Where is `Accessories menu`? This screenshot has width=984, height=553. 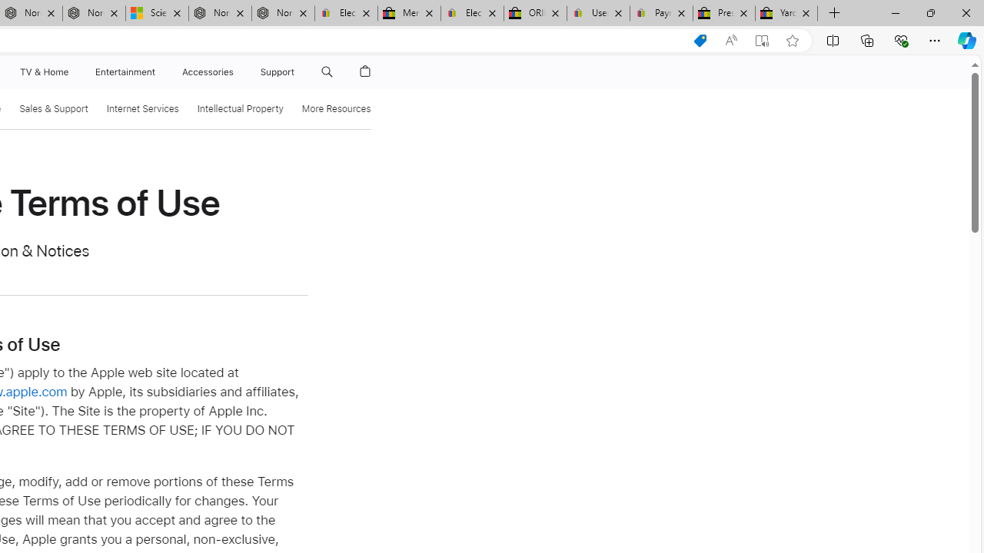 Accessories menu is located at coordinates (235, 72).